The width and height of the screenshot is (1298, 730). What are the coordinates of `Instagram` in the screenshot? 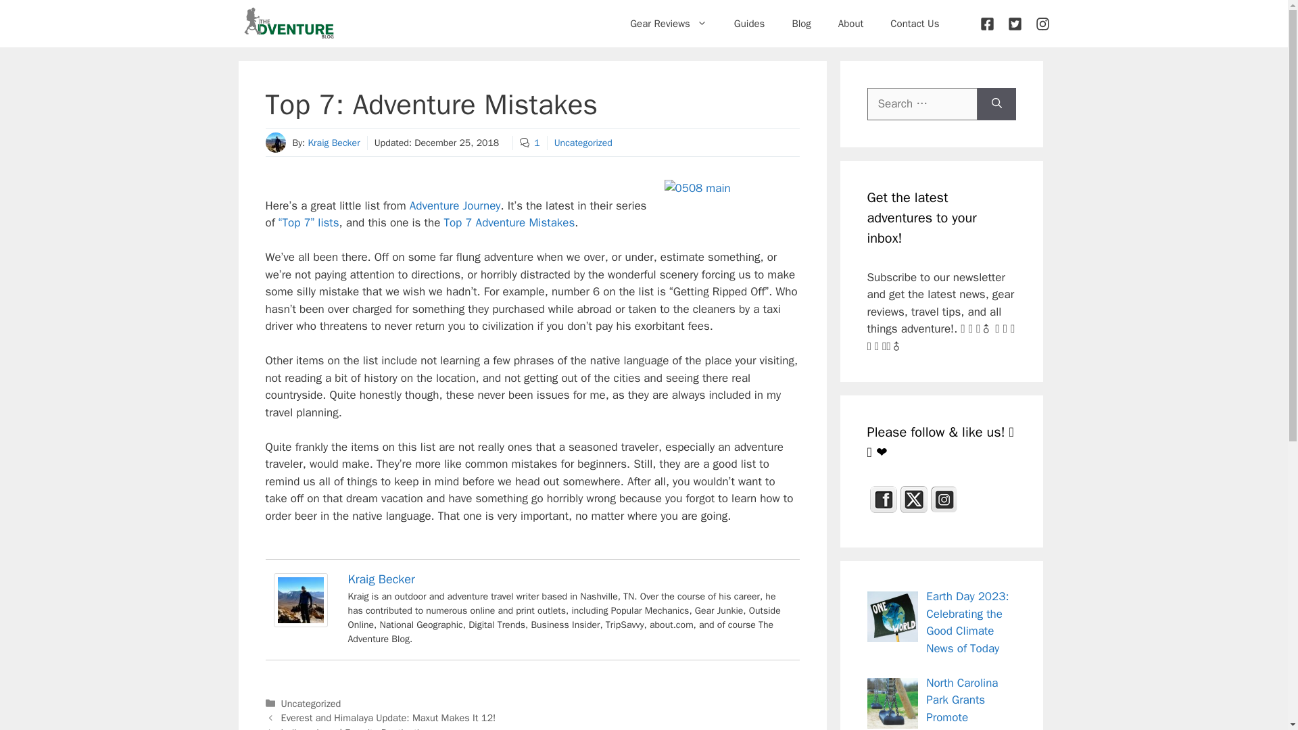 It's located at (944, 500).